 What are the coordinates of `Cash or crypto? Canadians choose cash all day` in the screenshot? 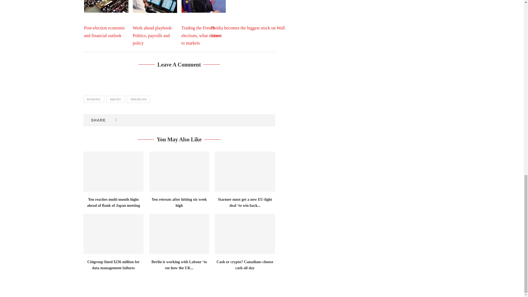 It's located at (245, 234).